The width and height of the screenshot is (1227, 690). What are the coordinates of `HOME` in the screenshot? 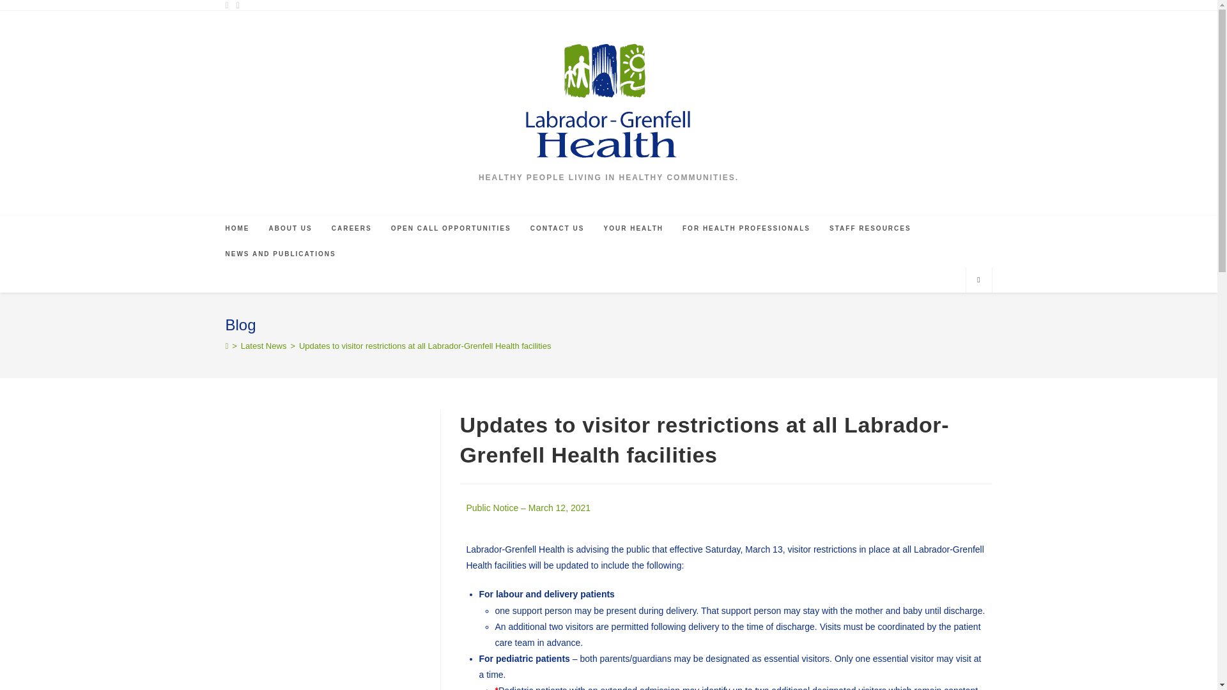 It's located at (237, 229).